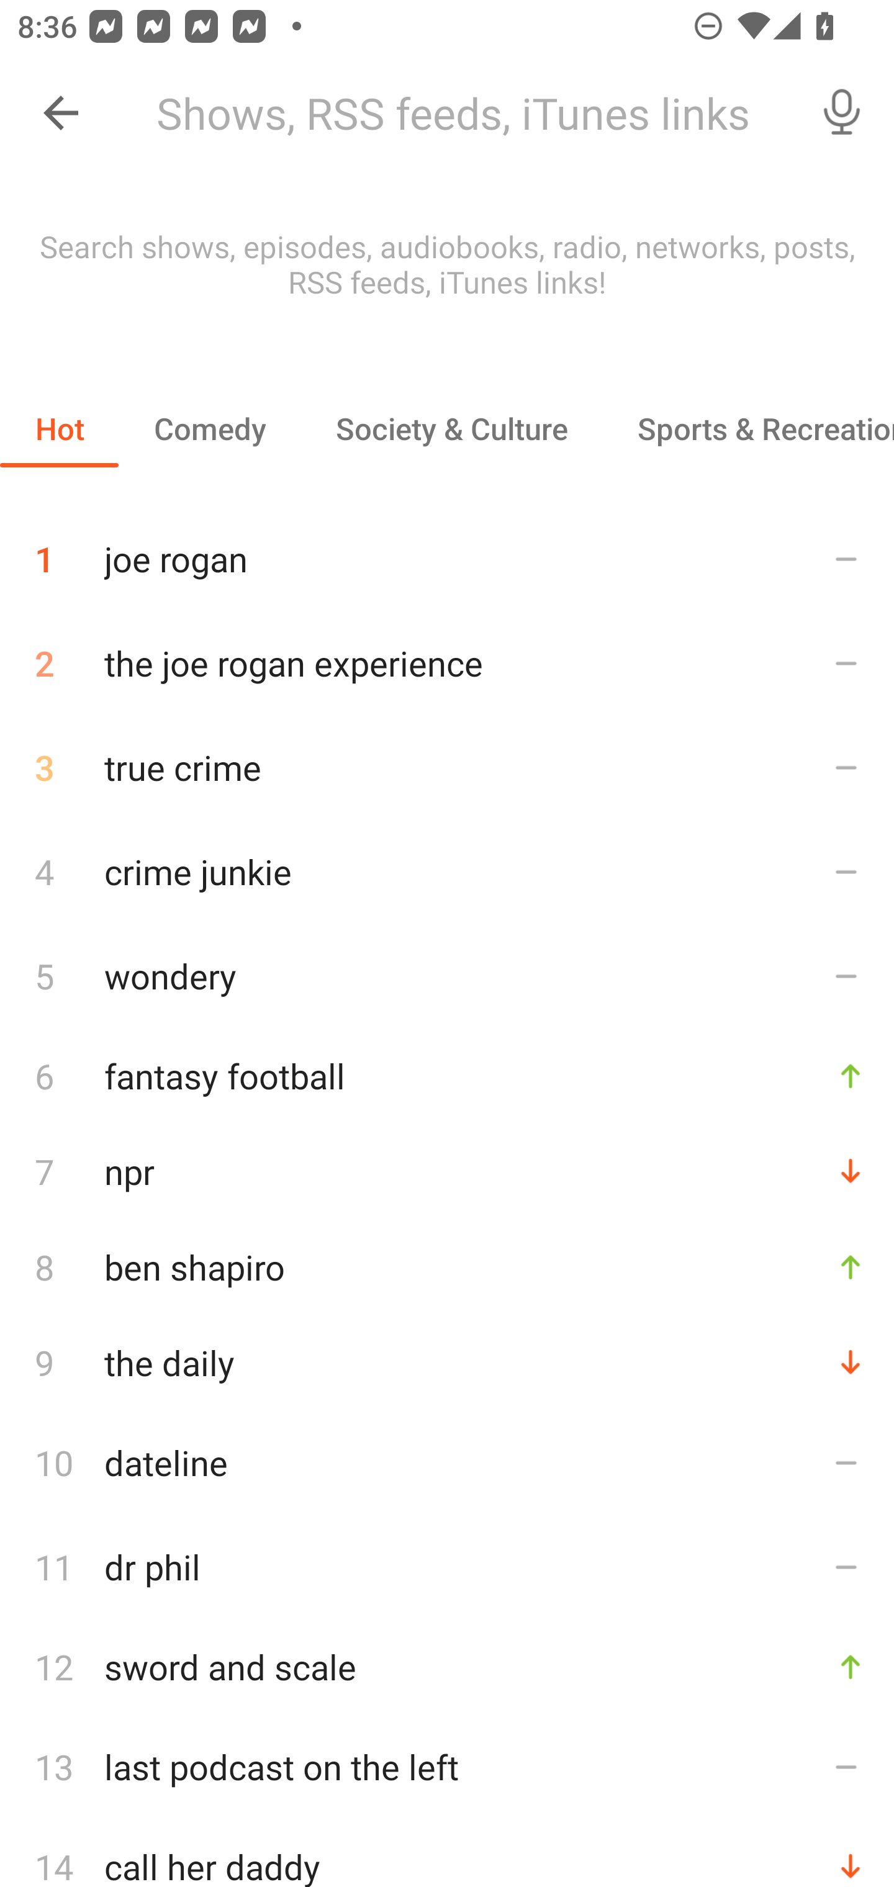  Describe the element at coordinates (447, 870) in the screenshot. I see `4 crime junkie` at that location.